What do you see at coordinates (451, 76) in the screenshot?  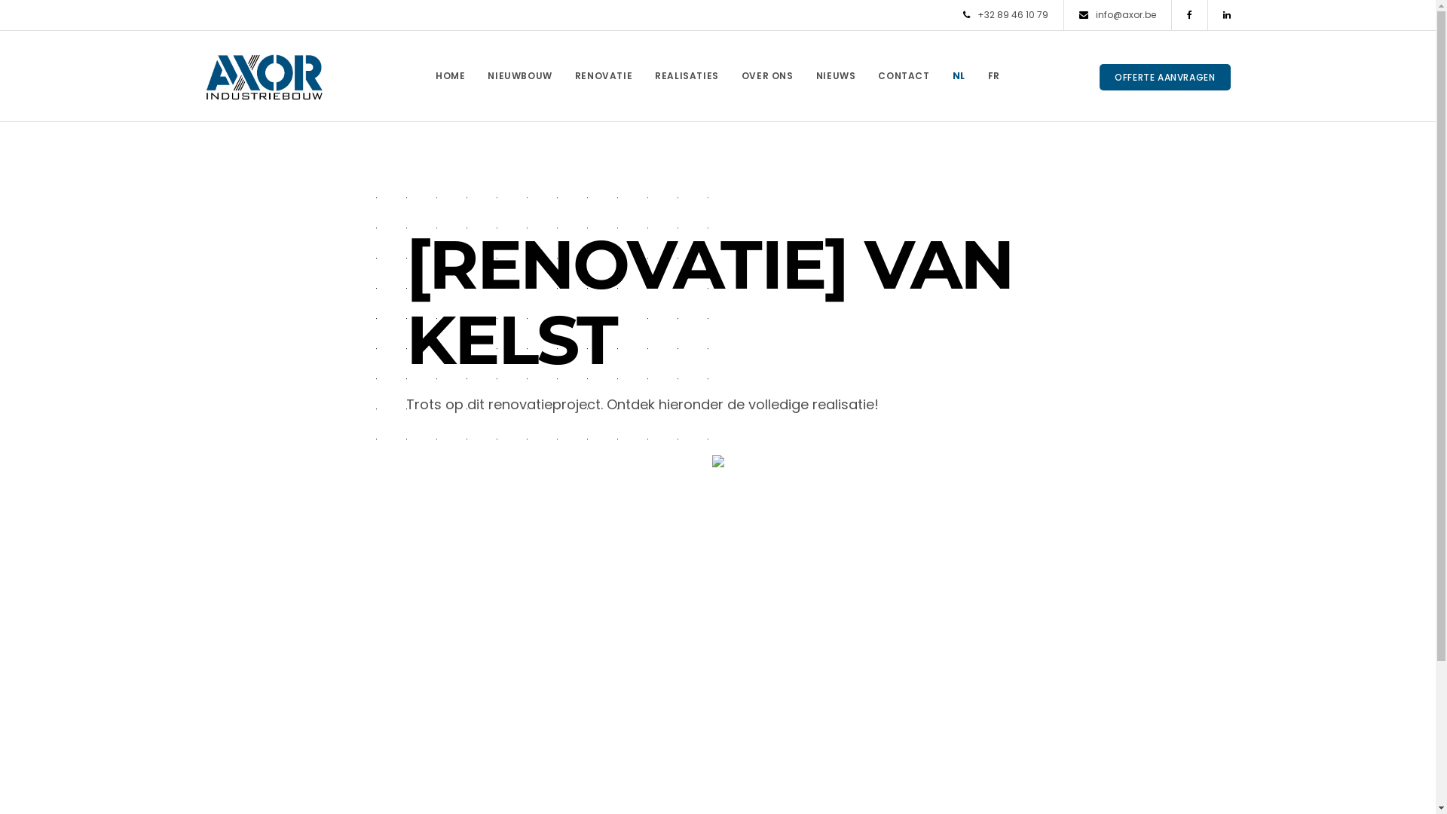 I see `HOME` at bounding box center [451, 76].